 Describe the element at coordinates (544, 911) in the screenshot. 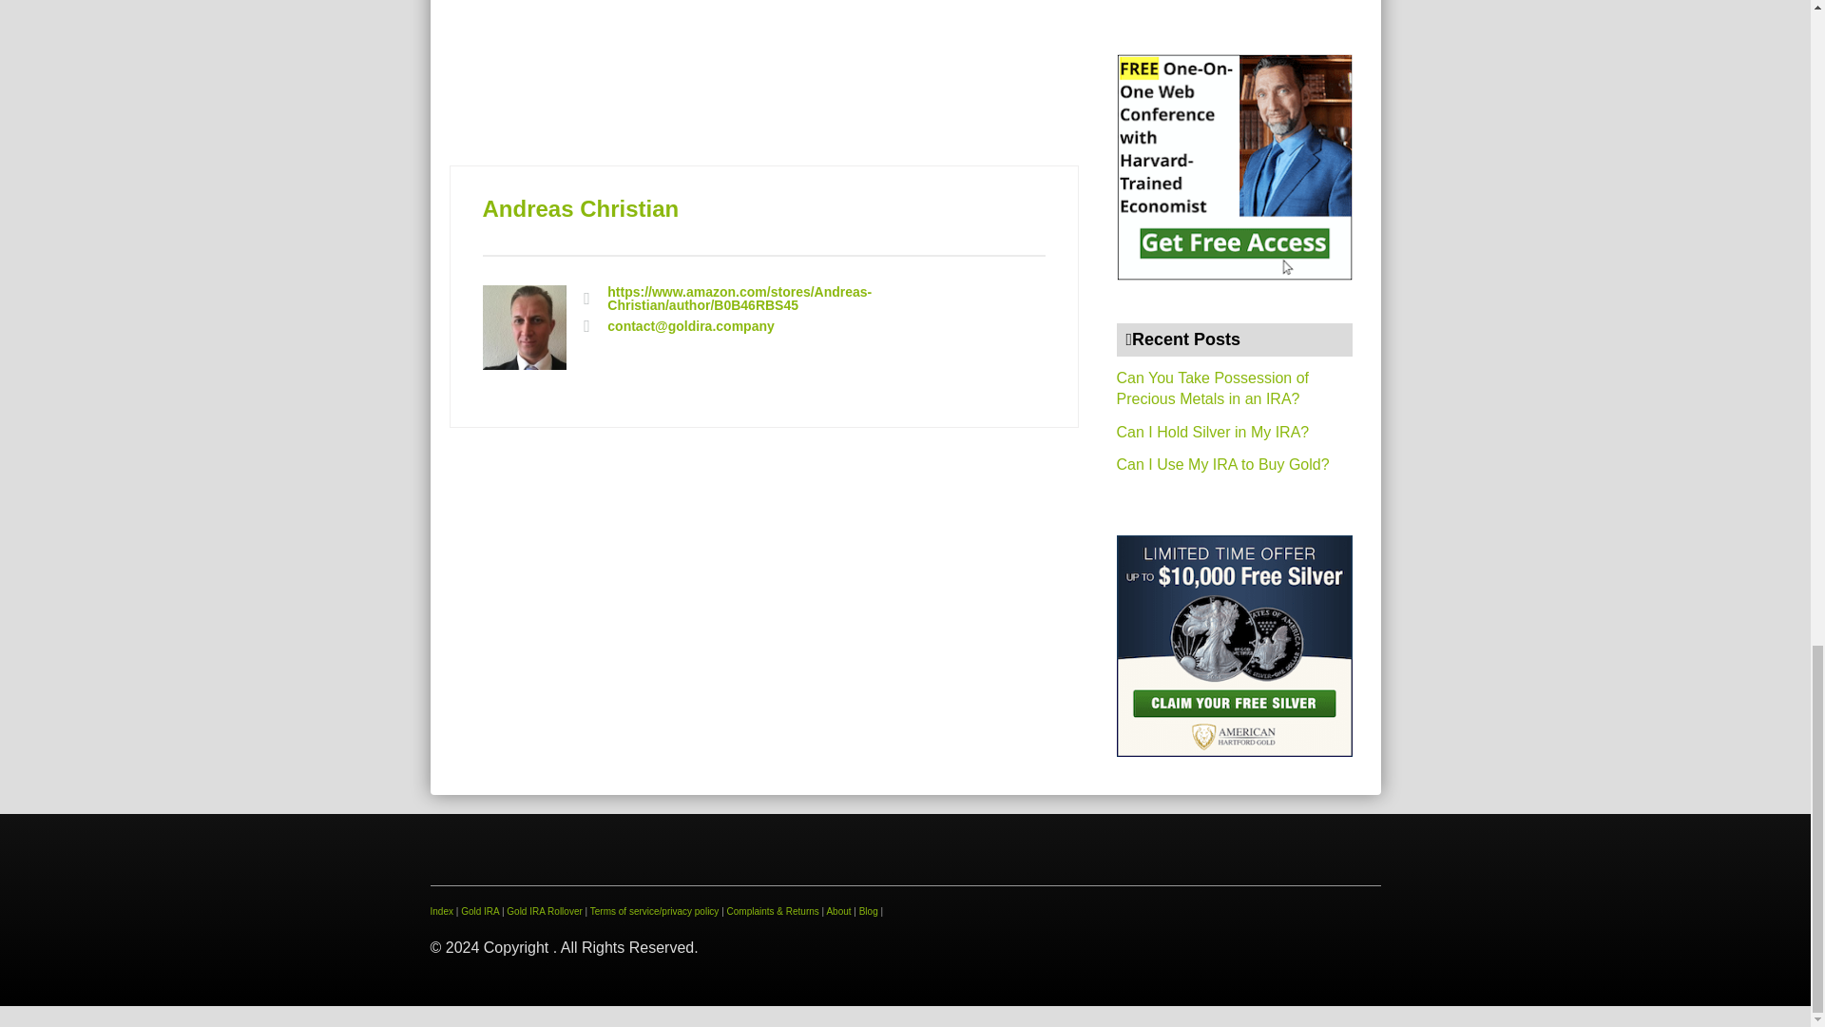

I see `Gold IRA Rollover` at that location.